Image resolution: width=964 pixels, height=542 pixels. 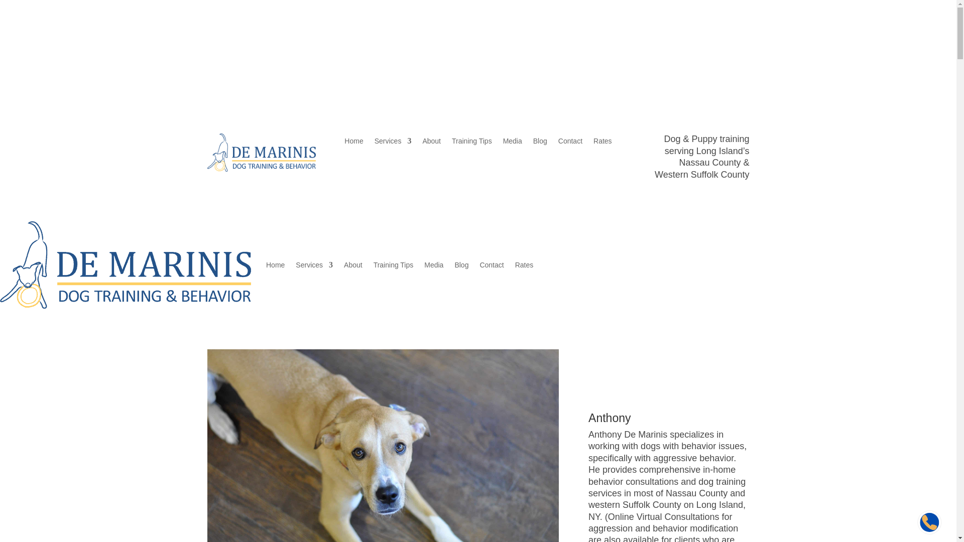 I want to click on Media, so click(x=513, y=143).